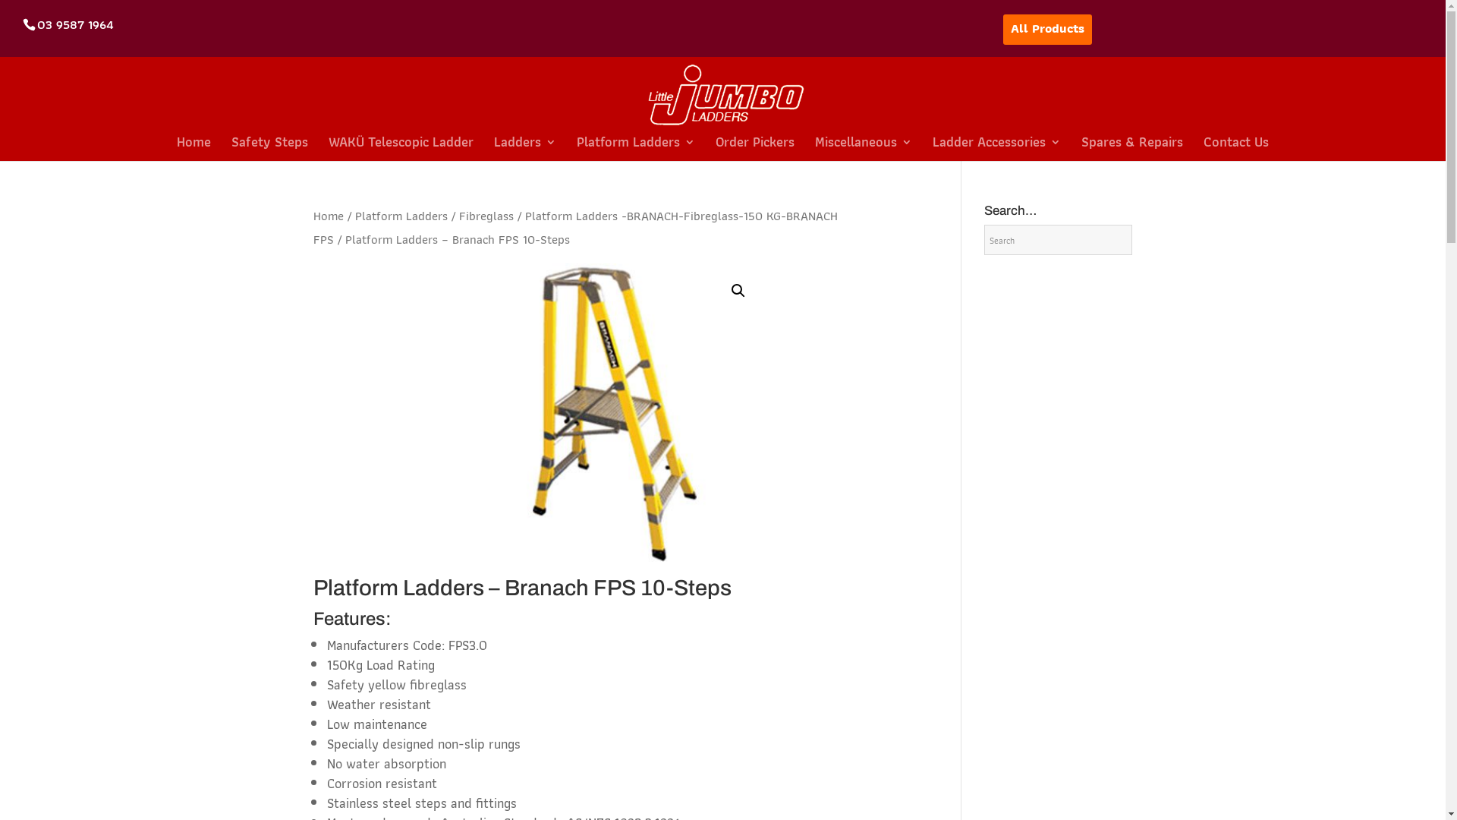  Describe the element at coordinates (525, 149) in the screenshot. I see `Ladders` at that location.